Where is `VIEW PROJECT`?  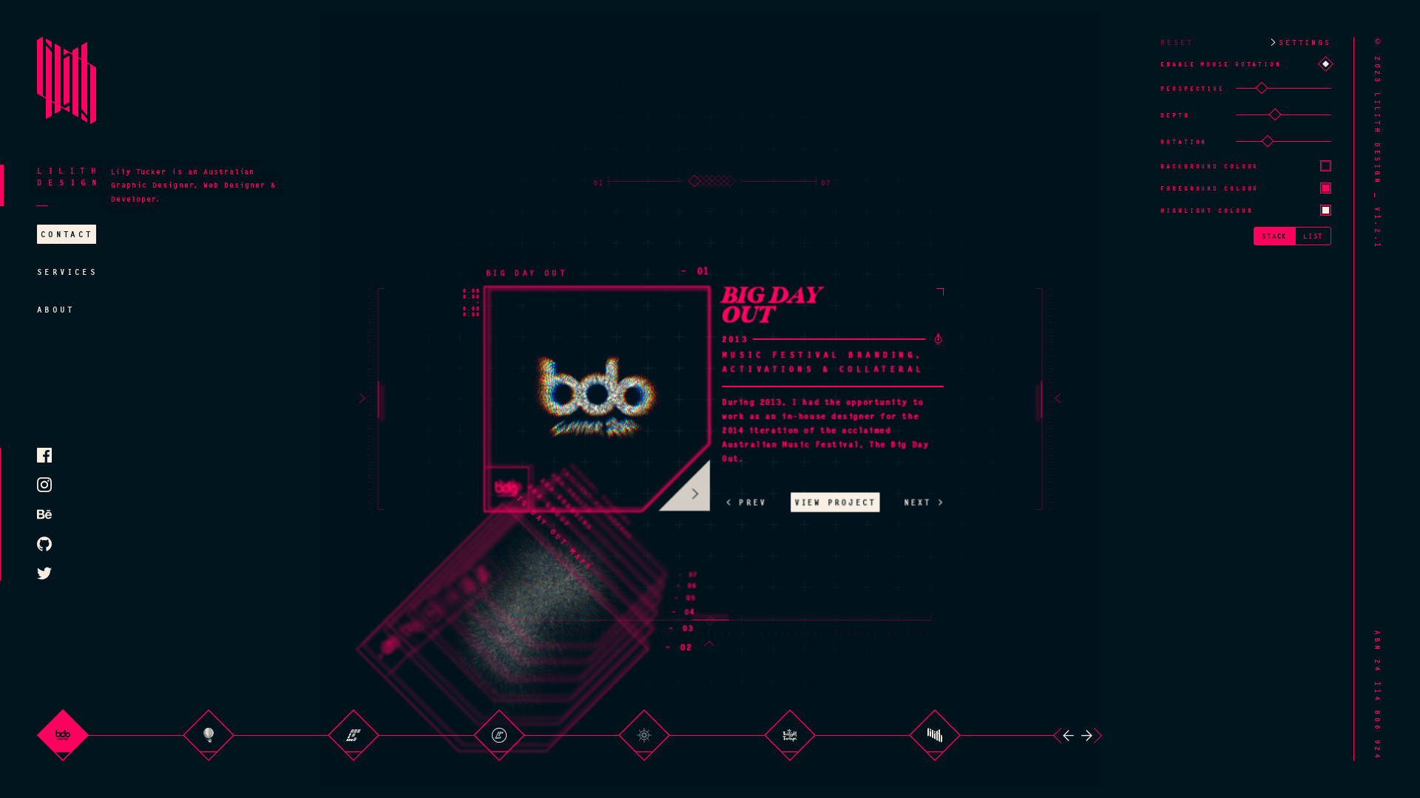
VIEW PROJECT is located at coordinates (834, 502).